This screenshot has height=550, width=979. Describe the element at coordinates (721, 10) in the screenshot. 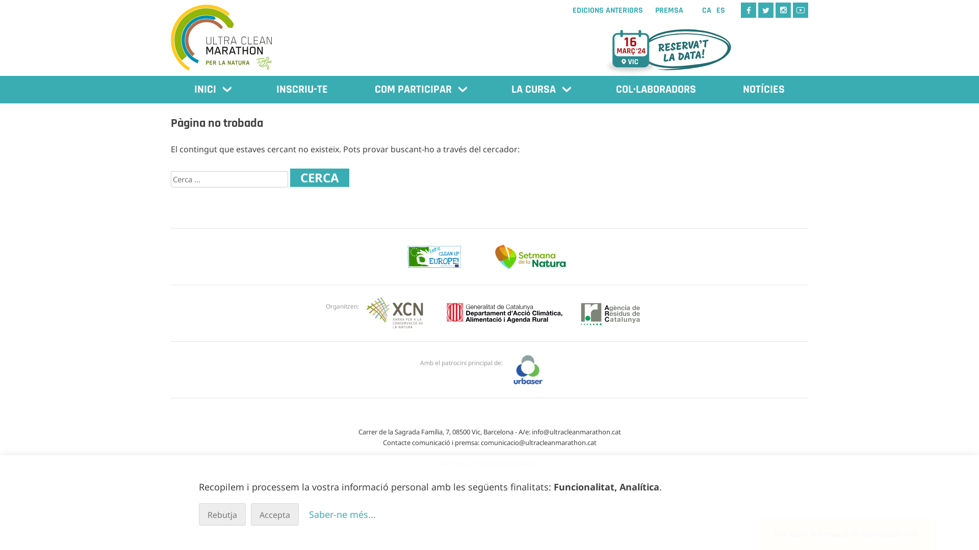

I see `ES` at that location.